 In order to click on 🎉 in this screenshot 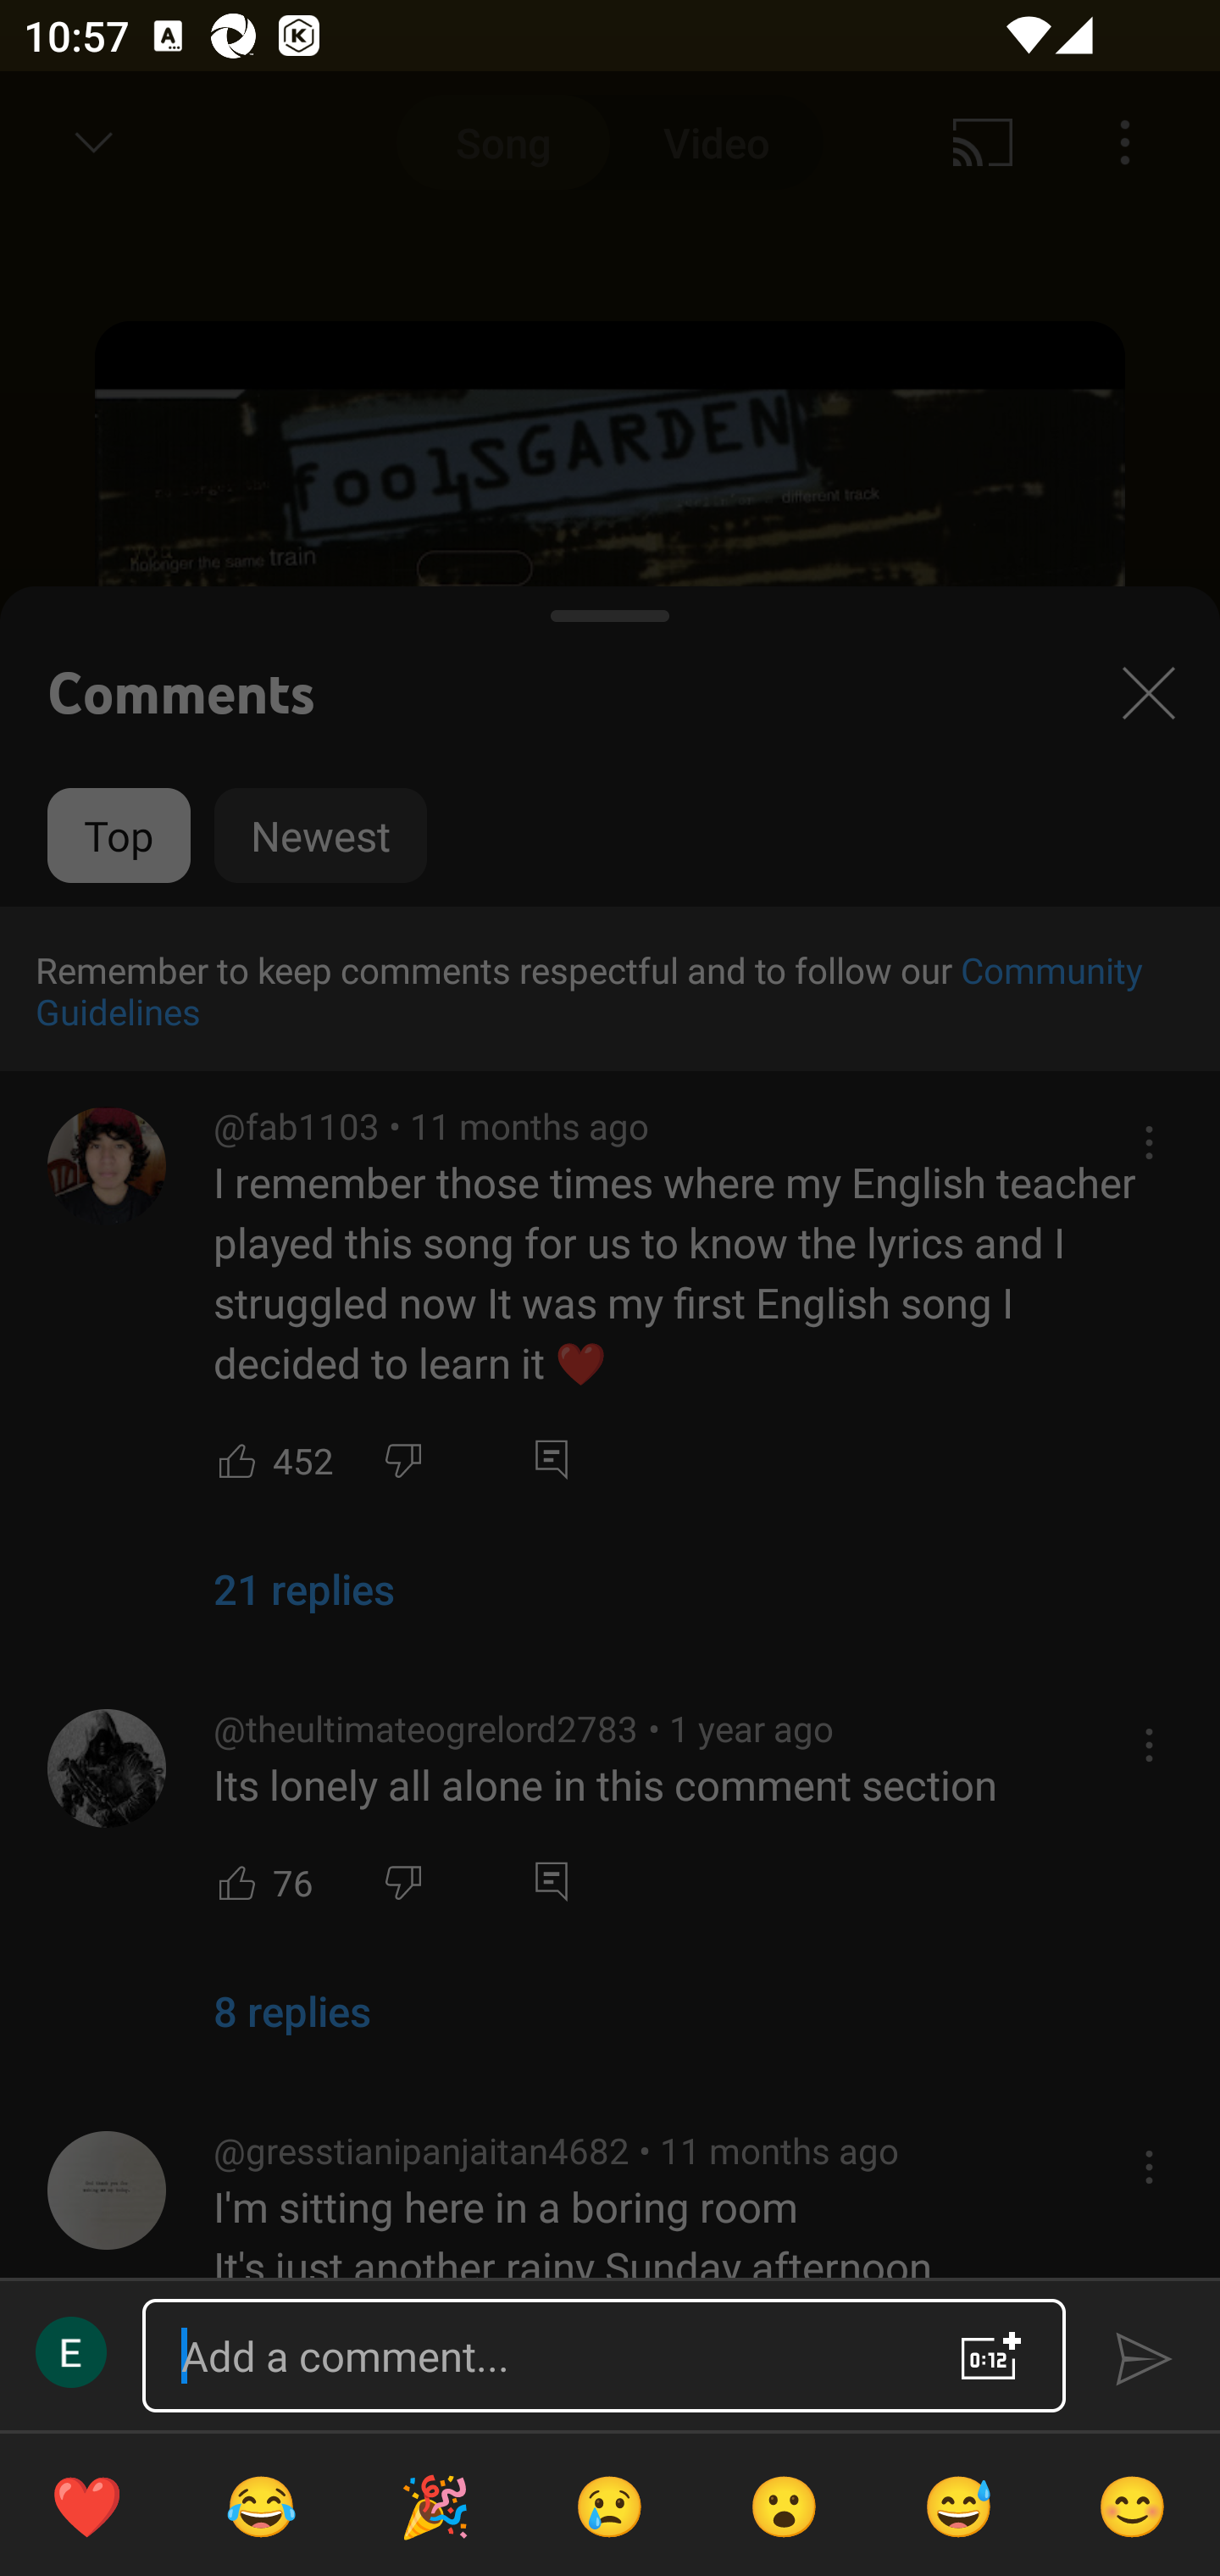, I will do `click(435, 2505)`.